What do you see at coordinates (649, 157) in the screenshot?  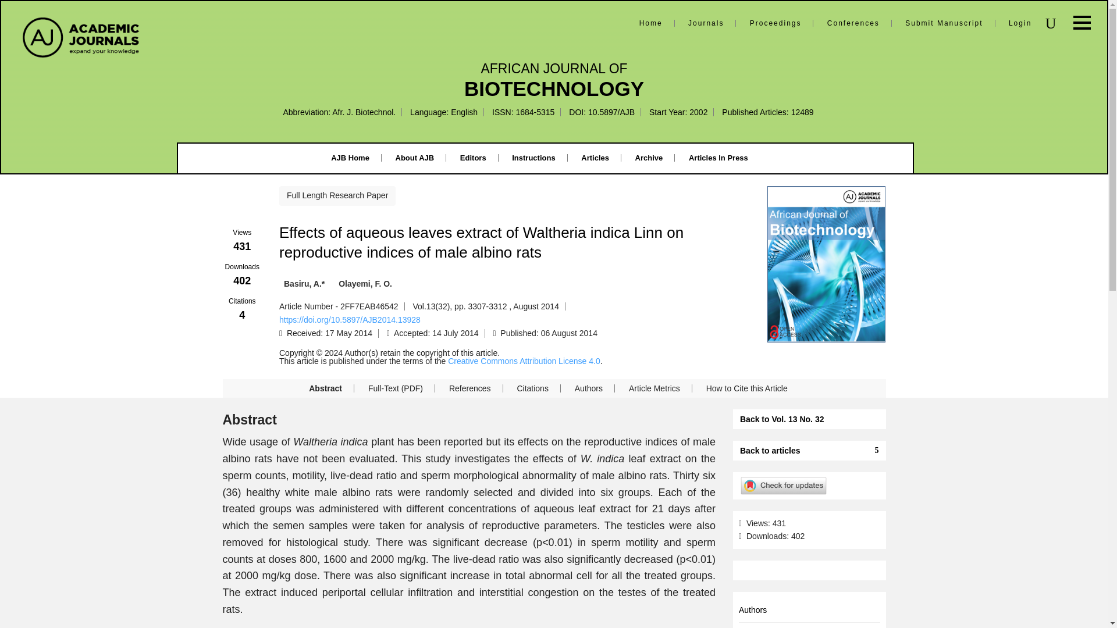 I see `Archive` at bounding box center [649, 157].